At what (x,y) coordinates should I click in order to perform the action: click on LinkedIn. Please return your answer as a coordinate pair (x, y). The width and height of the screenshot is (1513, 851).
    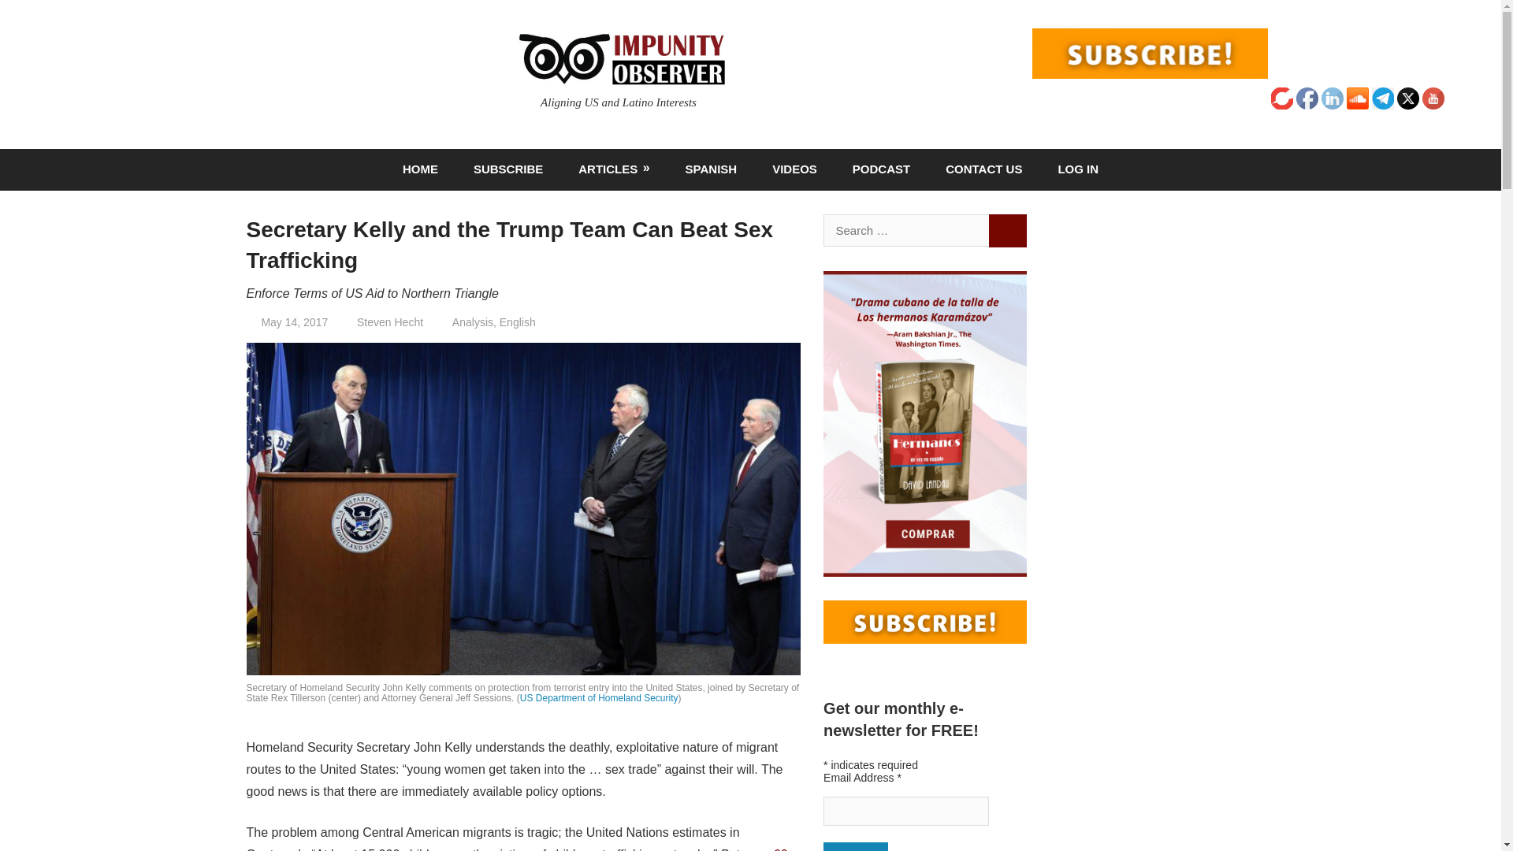
    Looking at the image, I should click on (1332, 98).